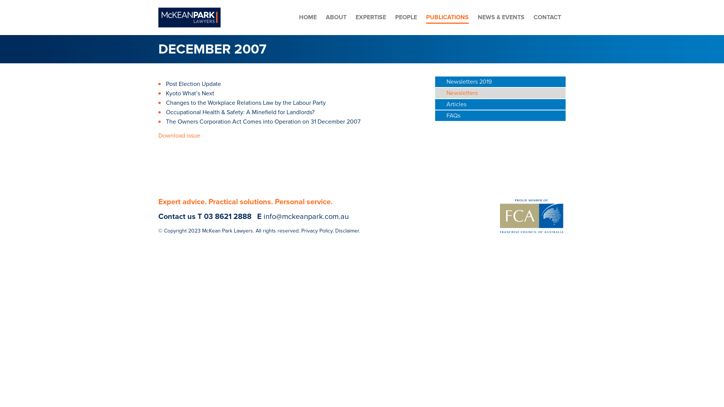  Describe the element at coordinates (500, 116) in the screenshot. I see `FAQs` at that location.